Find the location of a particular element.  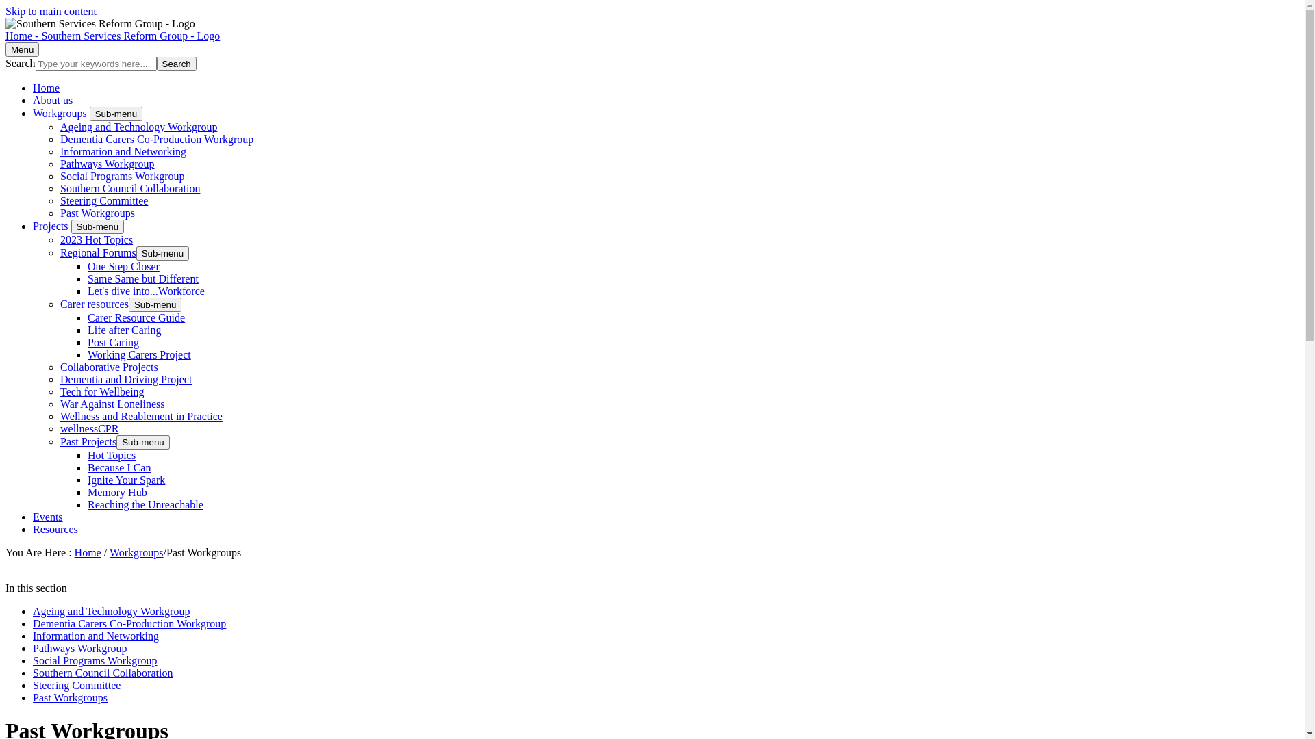

Reaching the Unreachable is located at coordinates (145, 505).